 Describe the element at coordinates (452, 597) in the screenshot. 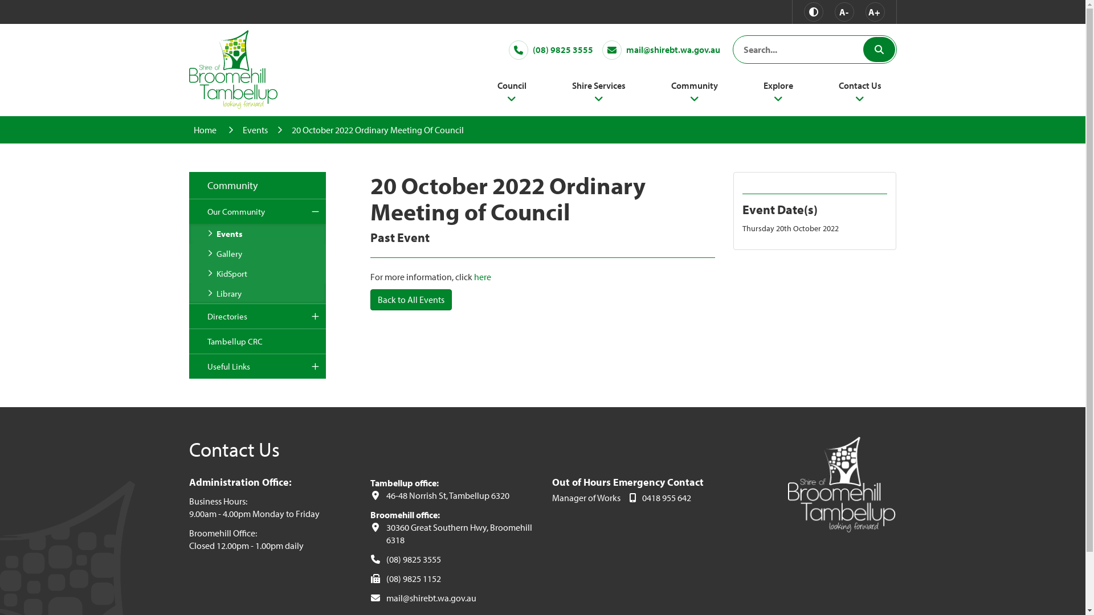

I see `mail@shirebt.wa.gov.au` at that location.